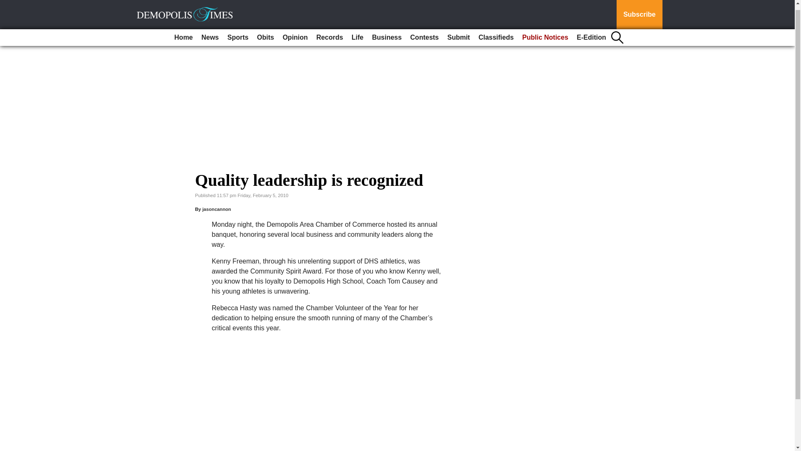 This screenshot has height=451, width=801. I want to click on Obits, so click(265, 33).